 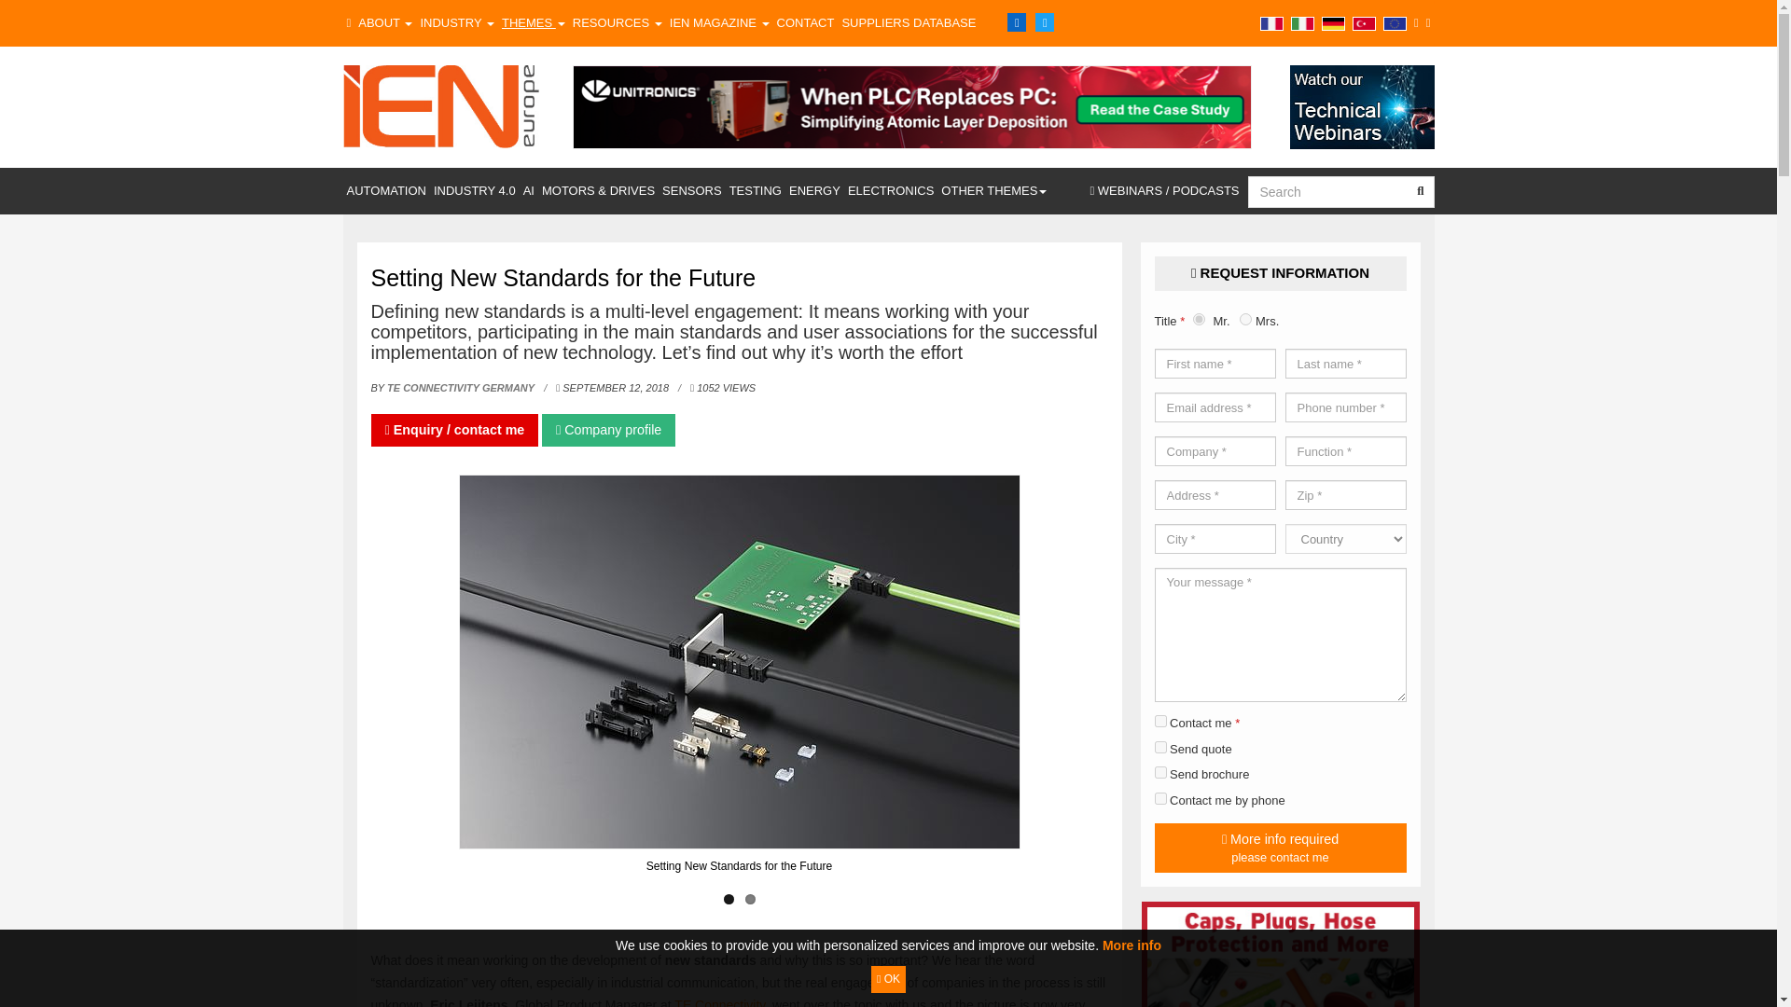 I want to click on IEN MAGAZINE, so click(x=720, y=22).